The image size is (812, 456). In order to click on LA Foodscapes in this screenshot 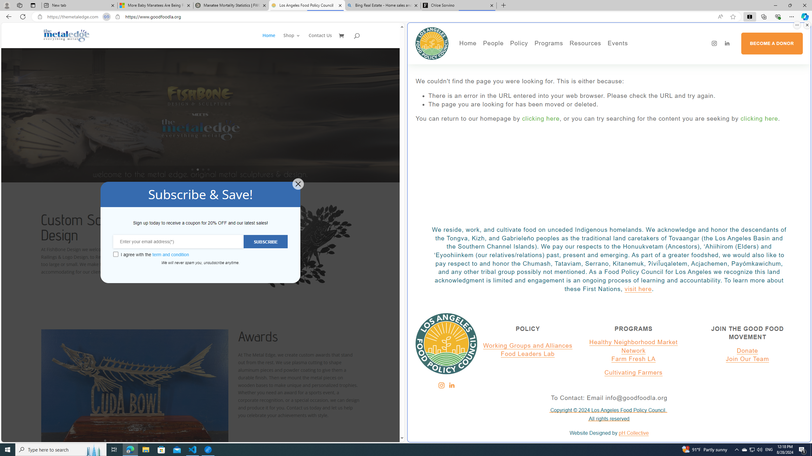, I will do `click(639, 65)`.